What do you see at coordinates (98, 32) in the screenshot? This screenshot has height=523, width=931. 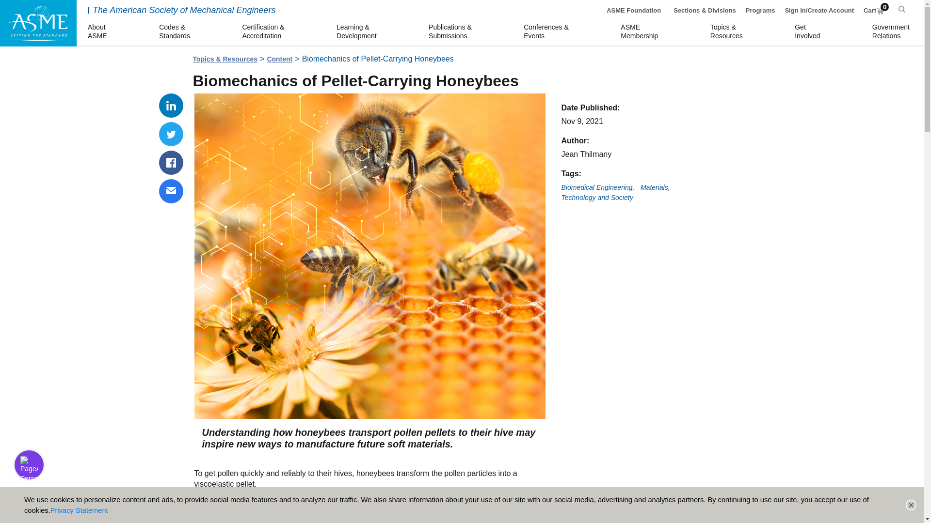 I see `Share via email` at bounding box center [98, 32].